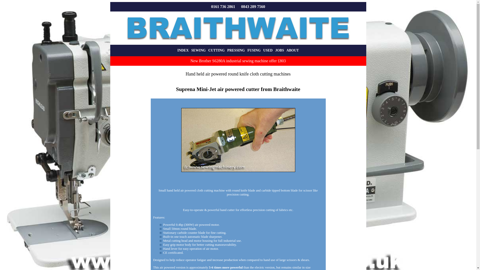 This screenshot has width=480, height=270. What do you see at coordinates (268, 50) in the screenshot?
I see `USED` at bounding box center [268, 50].